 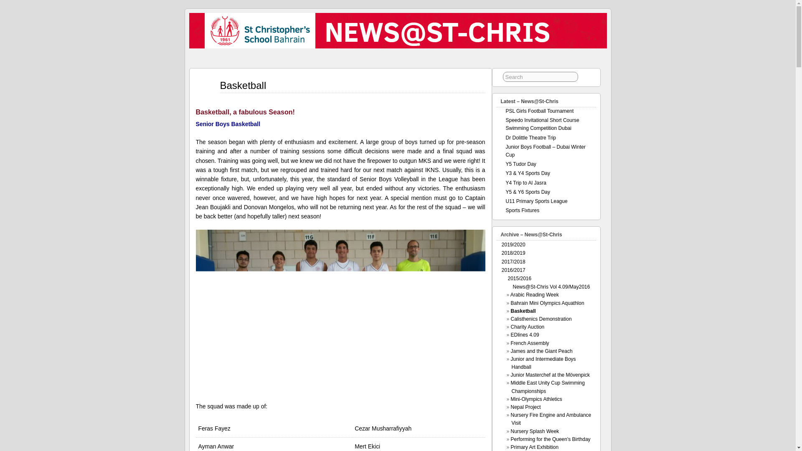 What do you see at coordinates (541, 76) in the screenshot?
I see `Search` at bounding box center [541, 76].